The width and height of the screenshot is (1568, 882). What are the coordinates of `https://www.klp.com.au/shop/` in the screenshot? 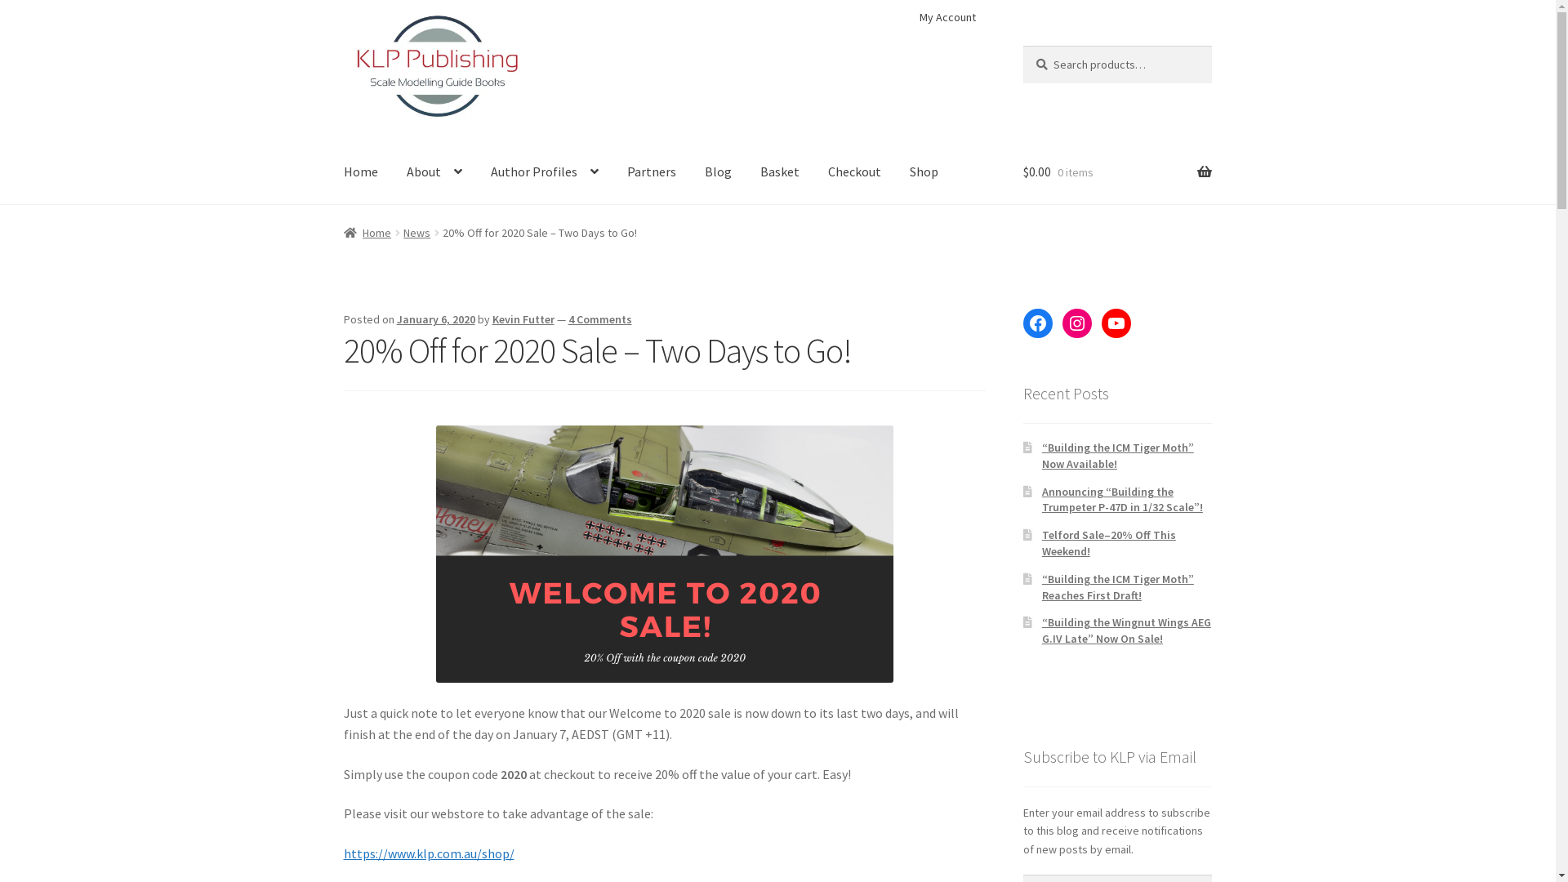 It's located at (430, 853).